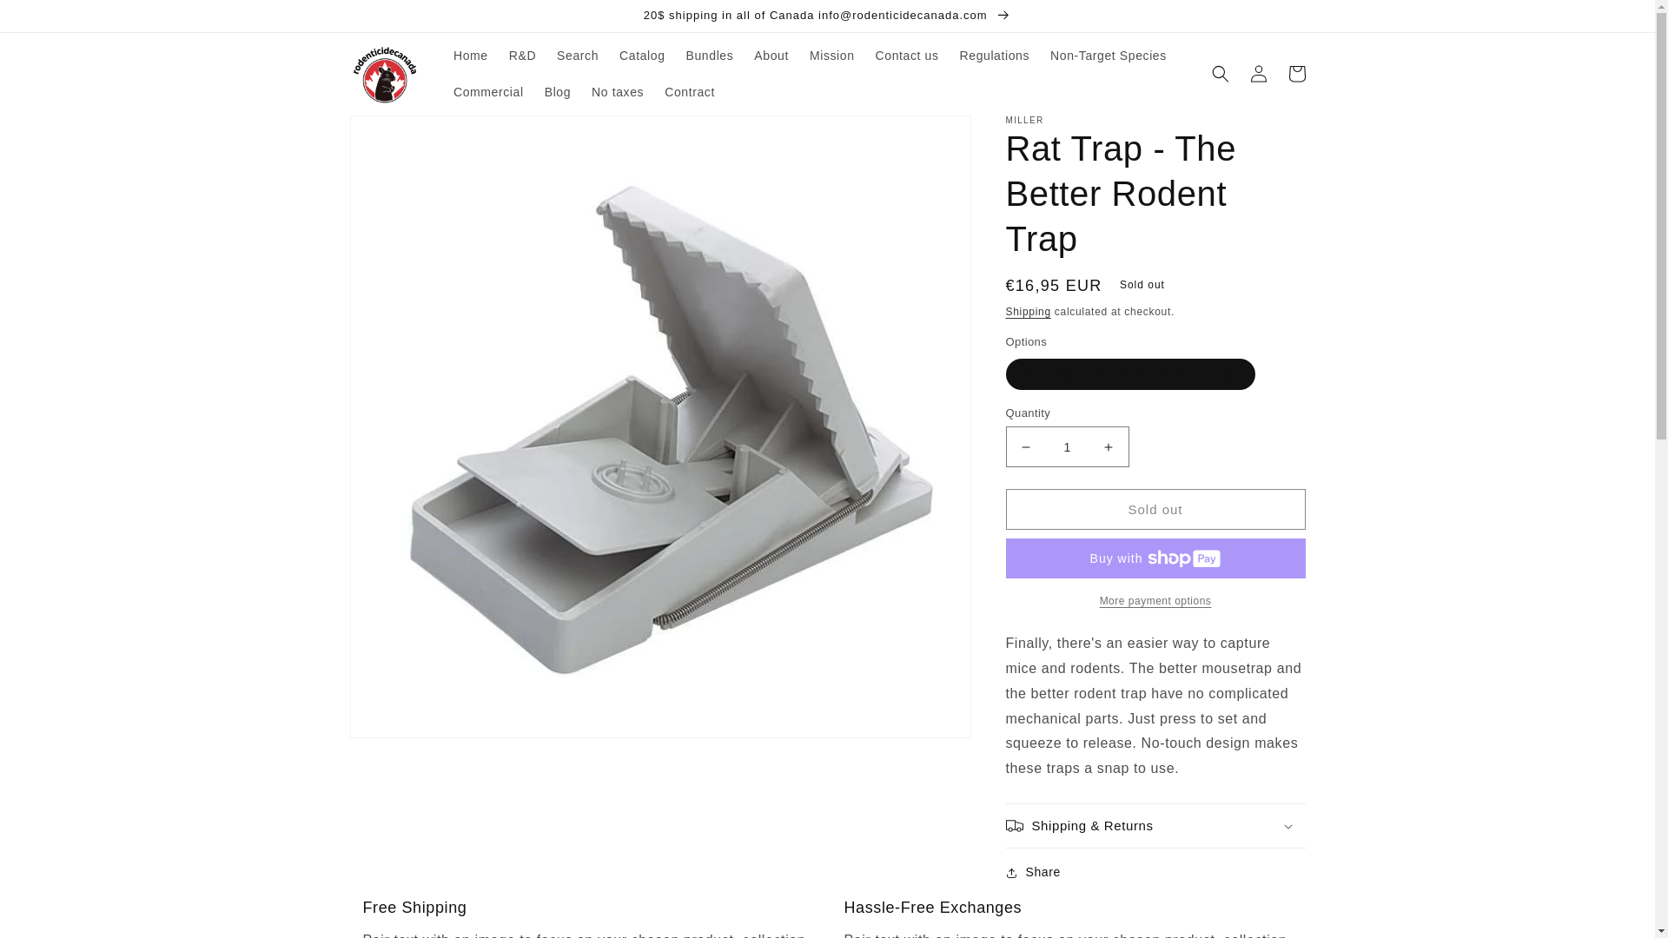 The width and height of the screenshot is (1668, 938). What do you see at coordinates (617, 92) in the screenshot?
I see `No taxes` at bounding box center [617, 92].